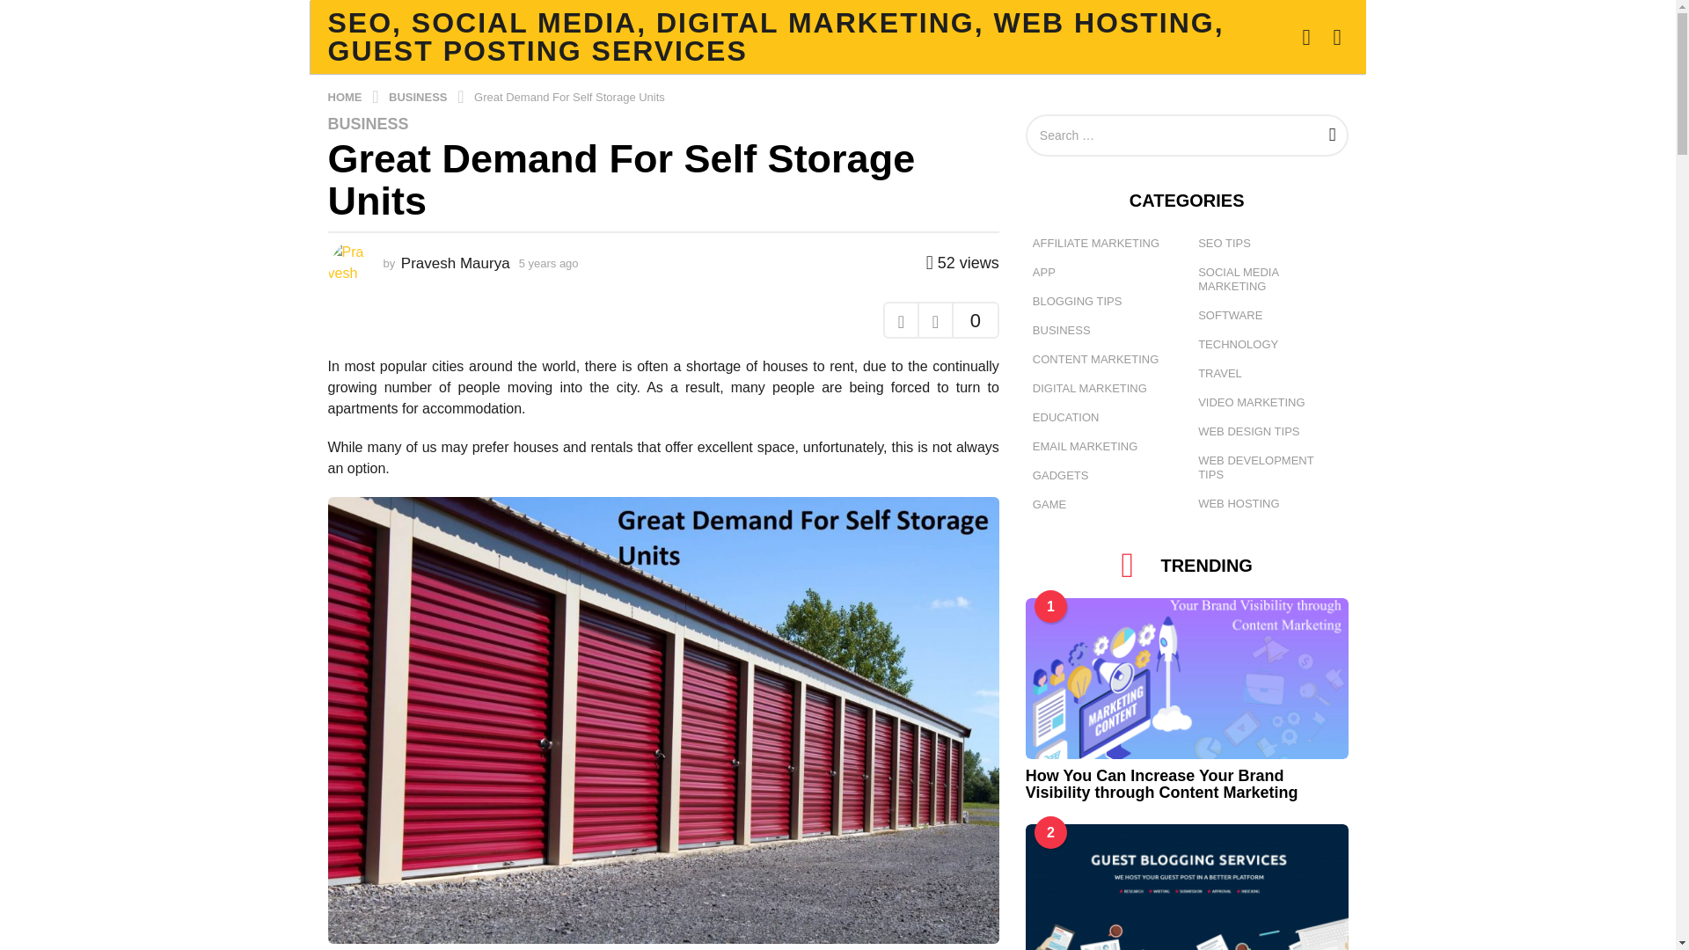  What do you see at coordinates (570, 95) in the screenshot?
I see `Great Demand For Self Storage Units` at bounding box center [570, 95].